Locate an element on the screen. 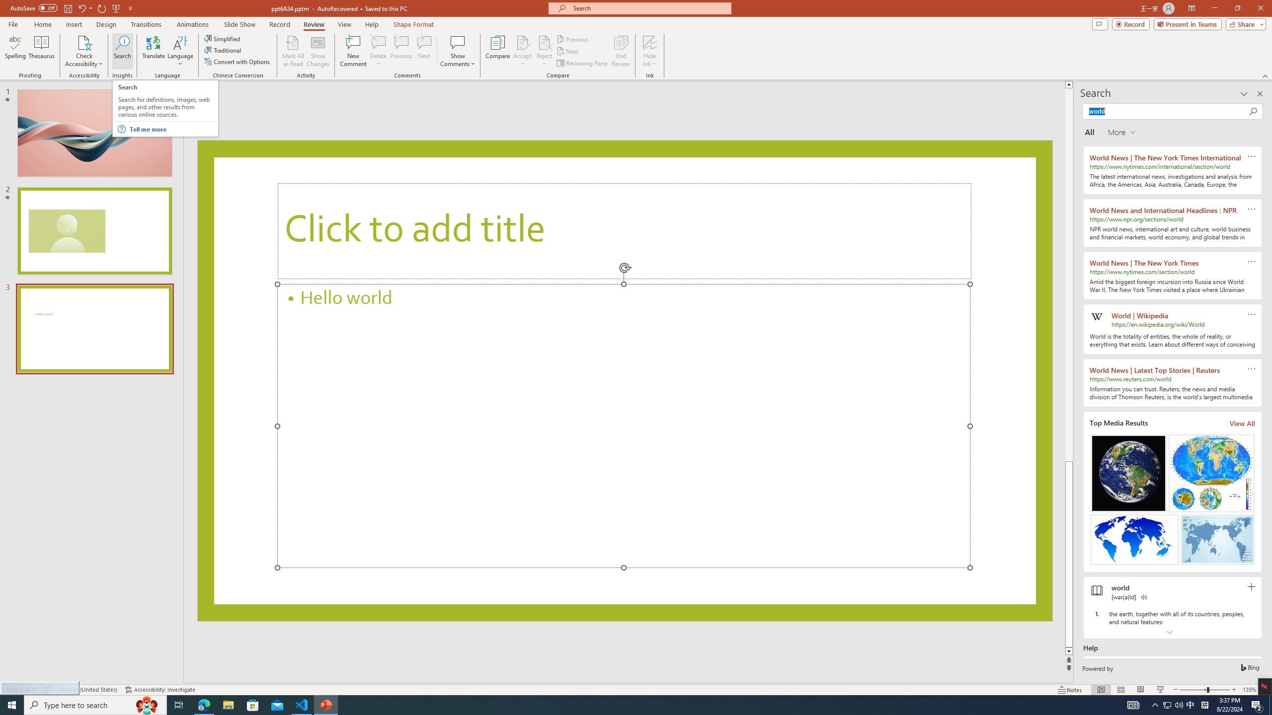 This screenshot has width=1272, height=715. Show Comments is located at coordinates (458, 51).